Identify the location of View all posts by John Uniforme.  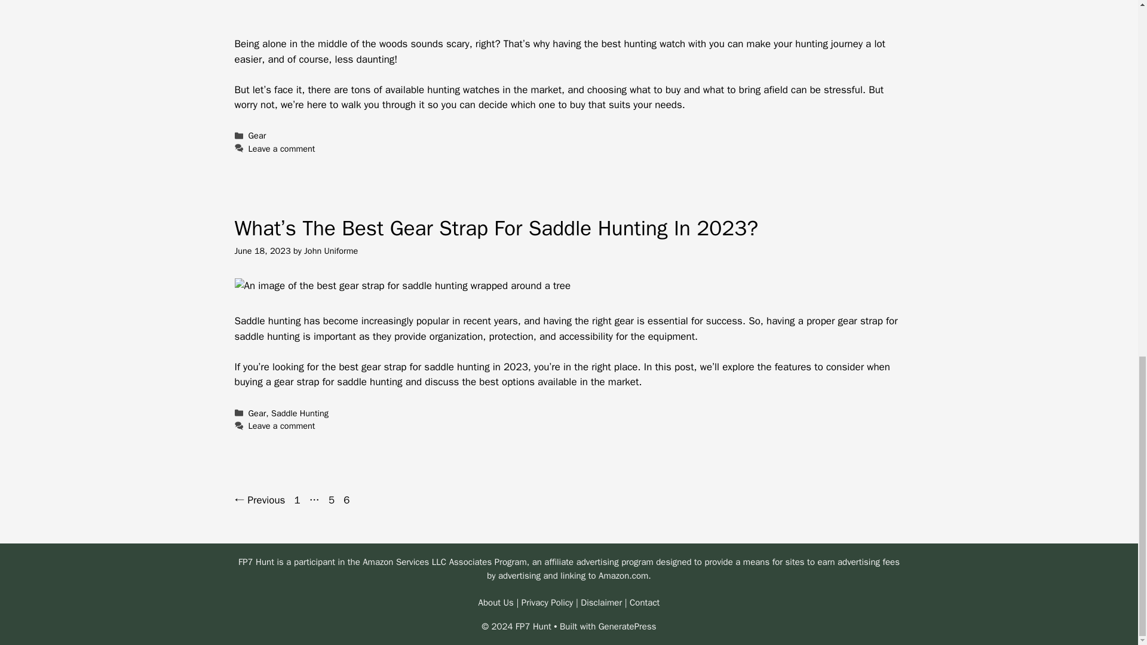
(331, 251).